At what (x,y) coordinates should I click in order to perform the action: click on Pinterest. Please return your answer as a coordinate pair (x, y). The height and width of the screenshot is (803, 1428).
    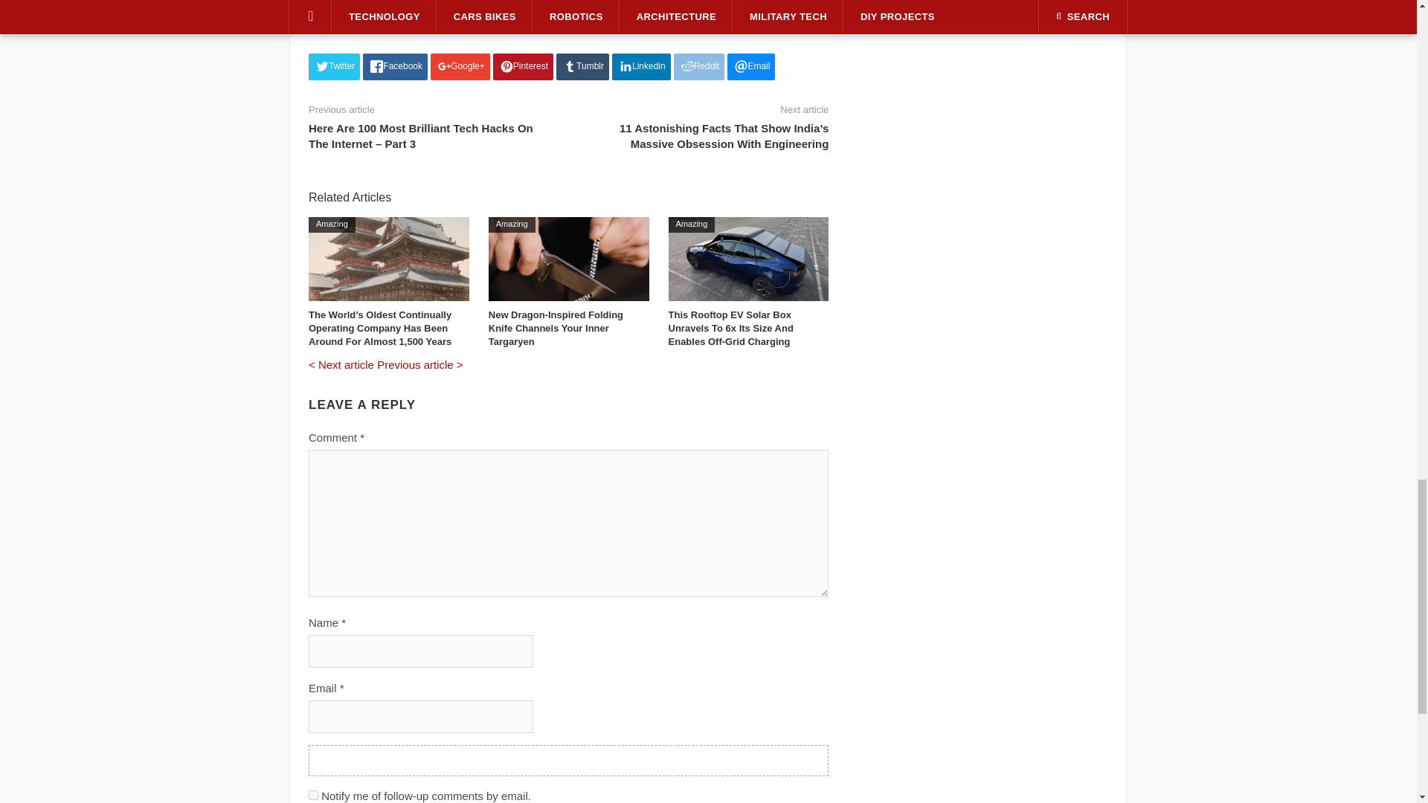
    Looking at the image, I should click on (523, 67).